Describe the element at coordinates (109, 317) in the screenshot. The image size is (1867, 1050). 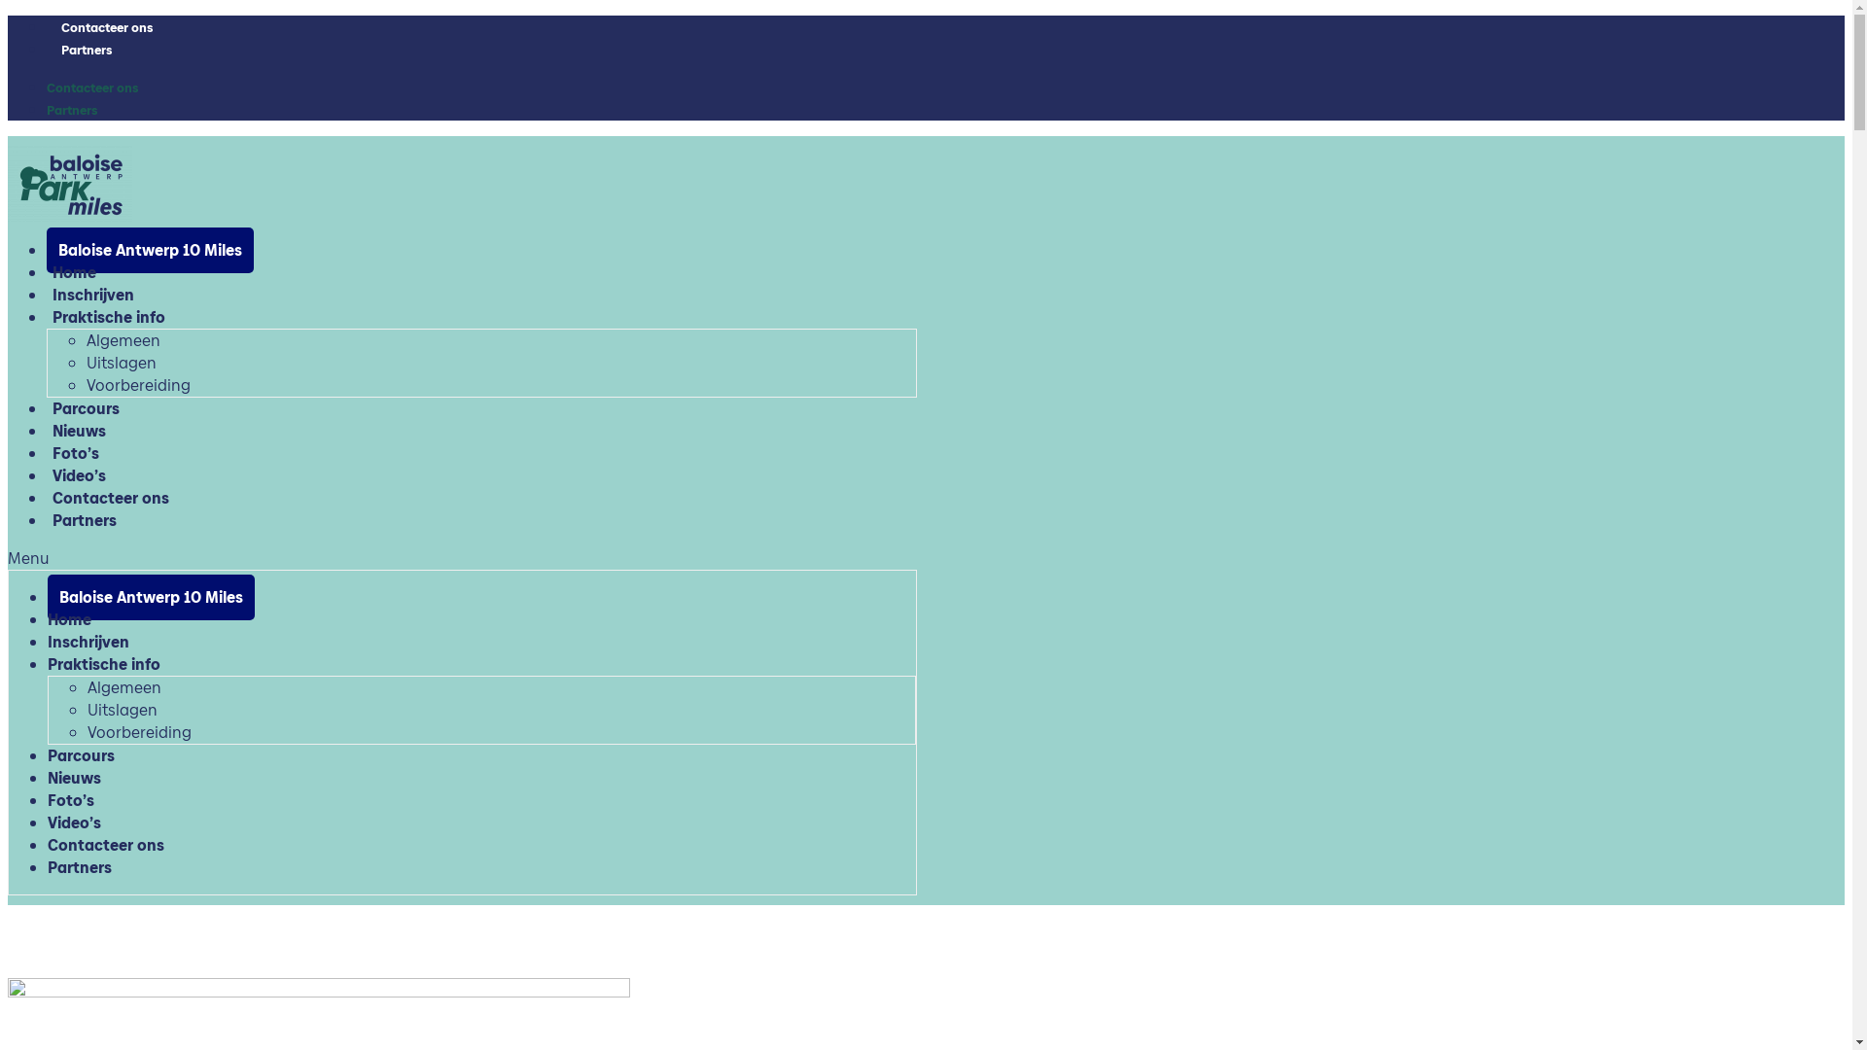
I see `Praktische info` at that location.